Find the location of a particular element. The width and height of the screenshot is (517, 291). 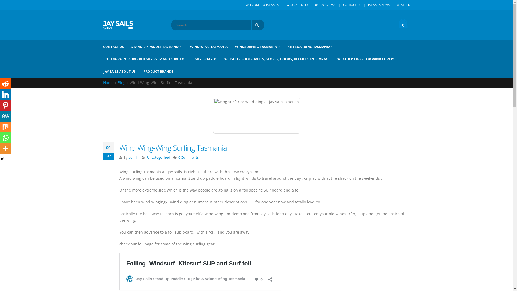

CONTACT US is located at coordinates (352, 5).